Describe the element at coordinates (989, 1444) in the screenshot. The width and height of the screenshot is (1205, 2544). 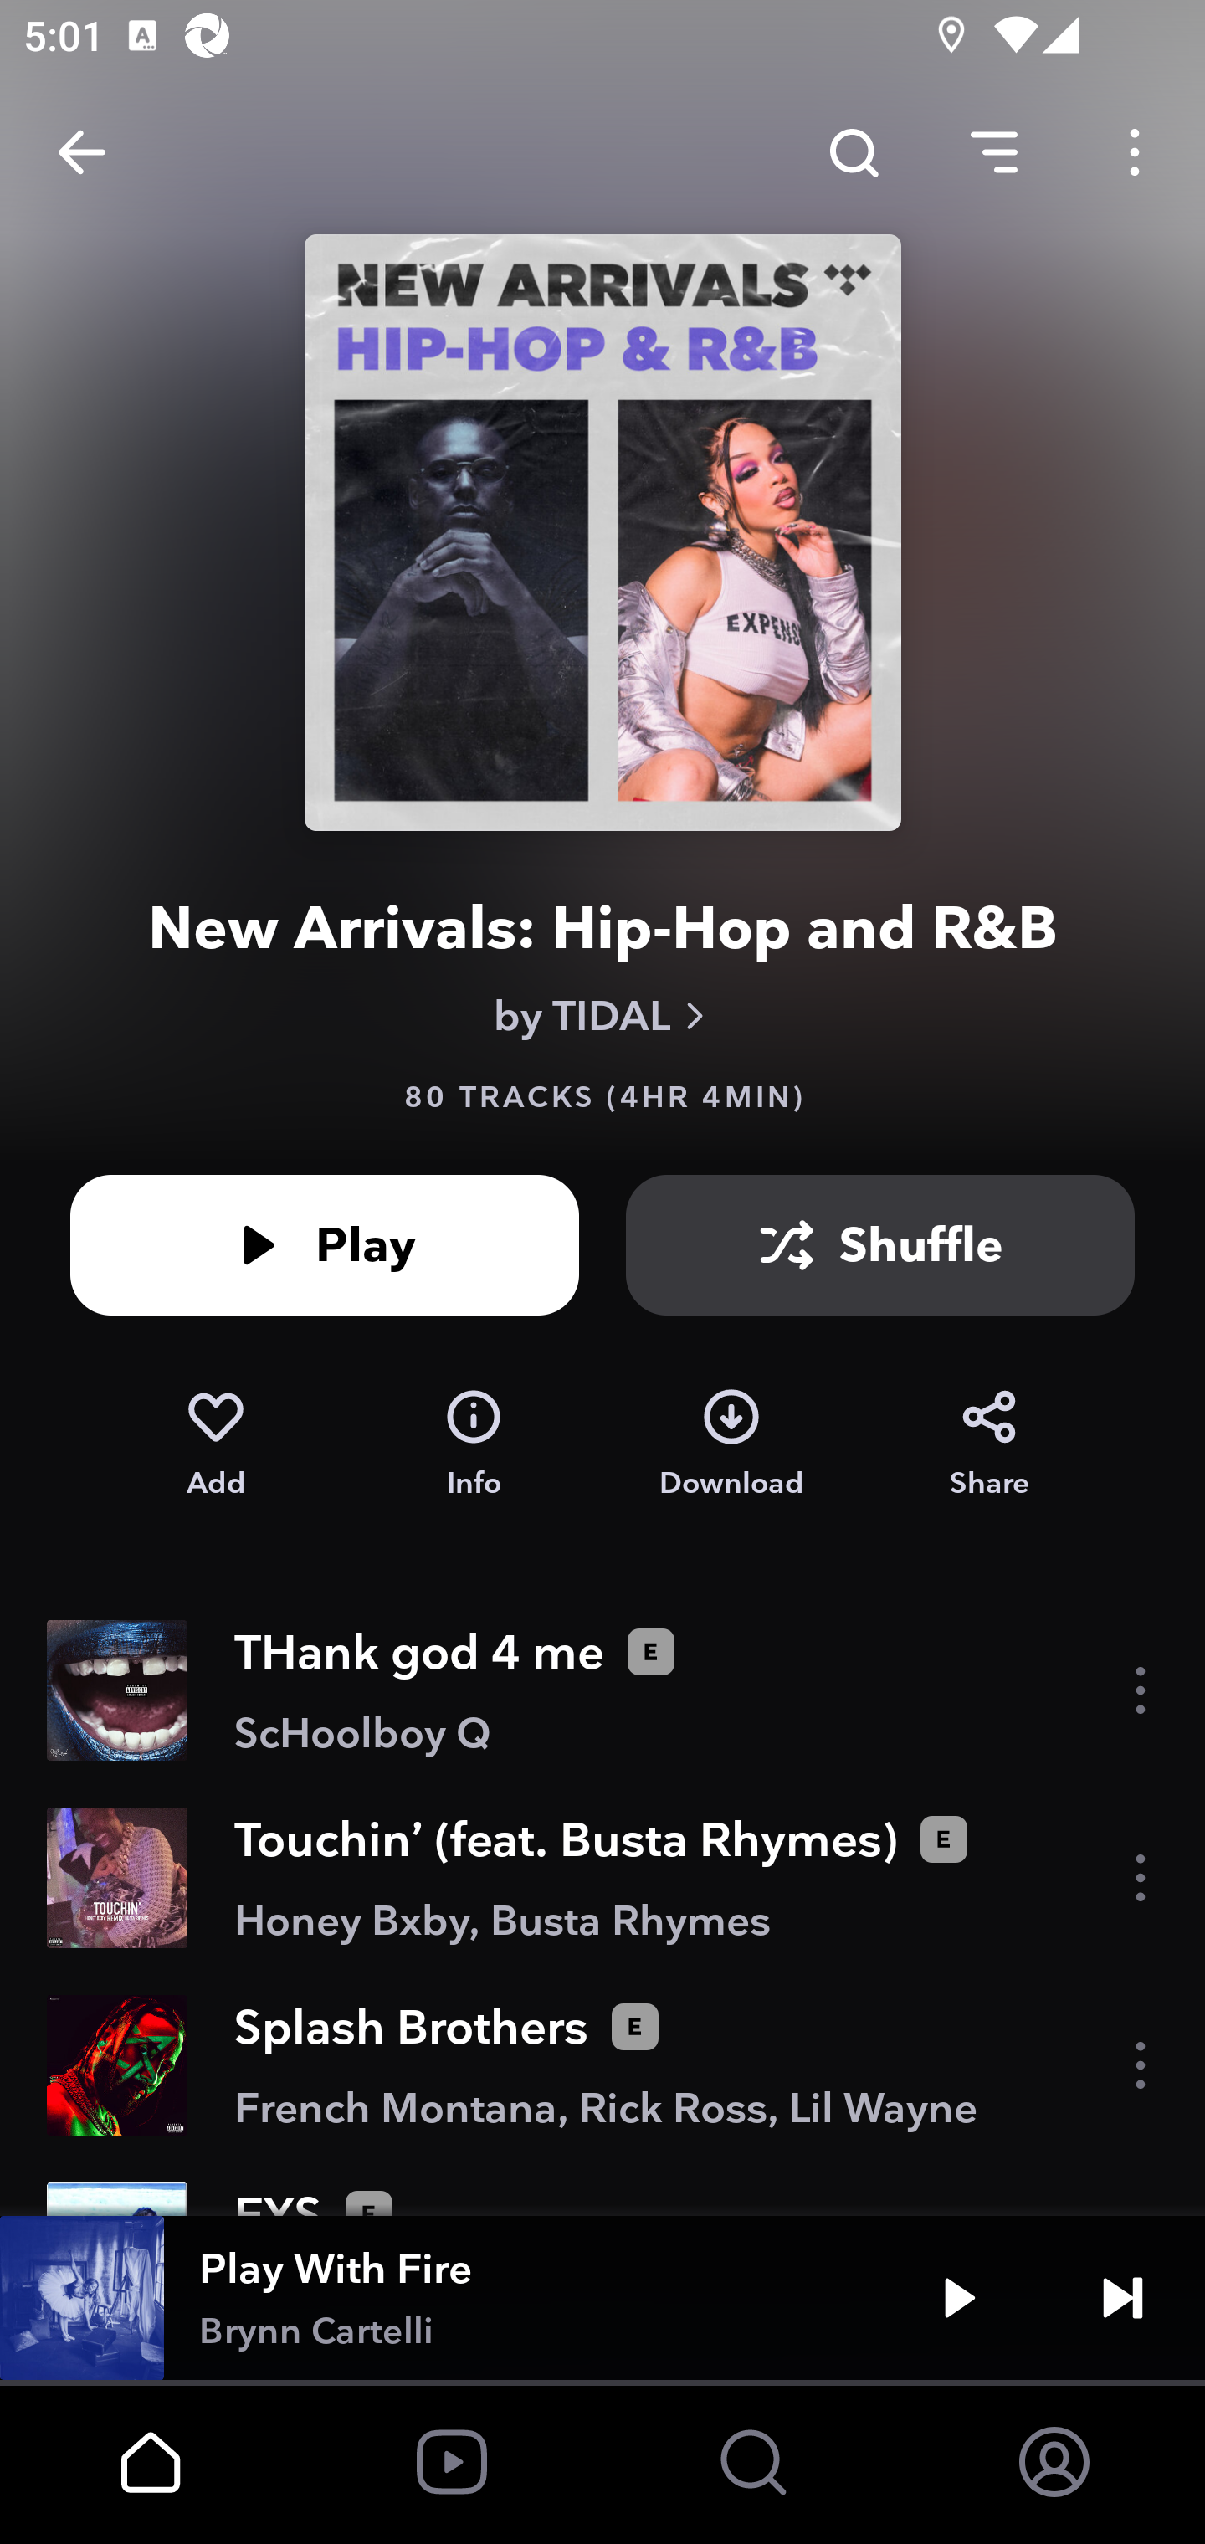
I see `Share` at that location.